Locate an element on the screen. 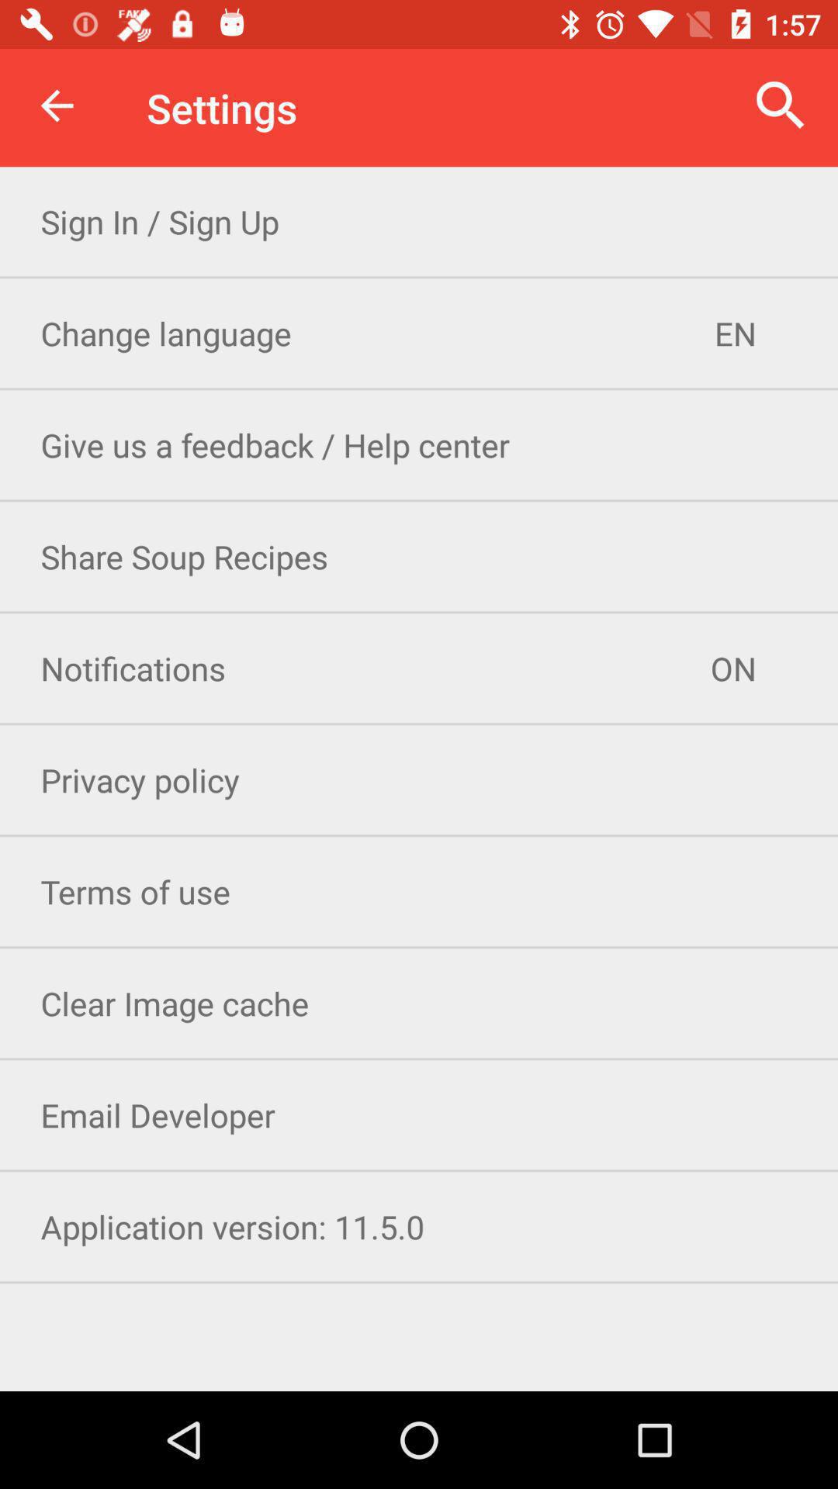  click the sign in sign item is located at coordinates (419, 222).